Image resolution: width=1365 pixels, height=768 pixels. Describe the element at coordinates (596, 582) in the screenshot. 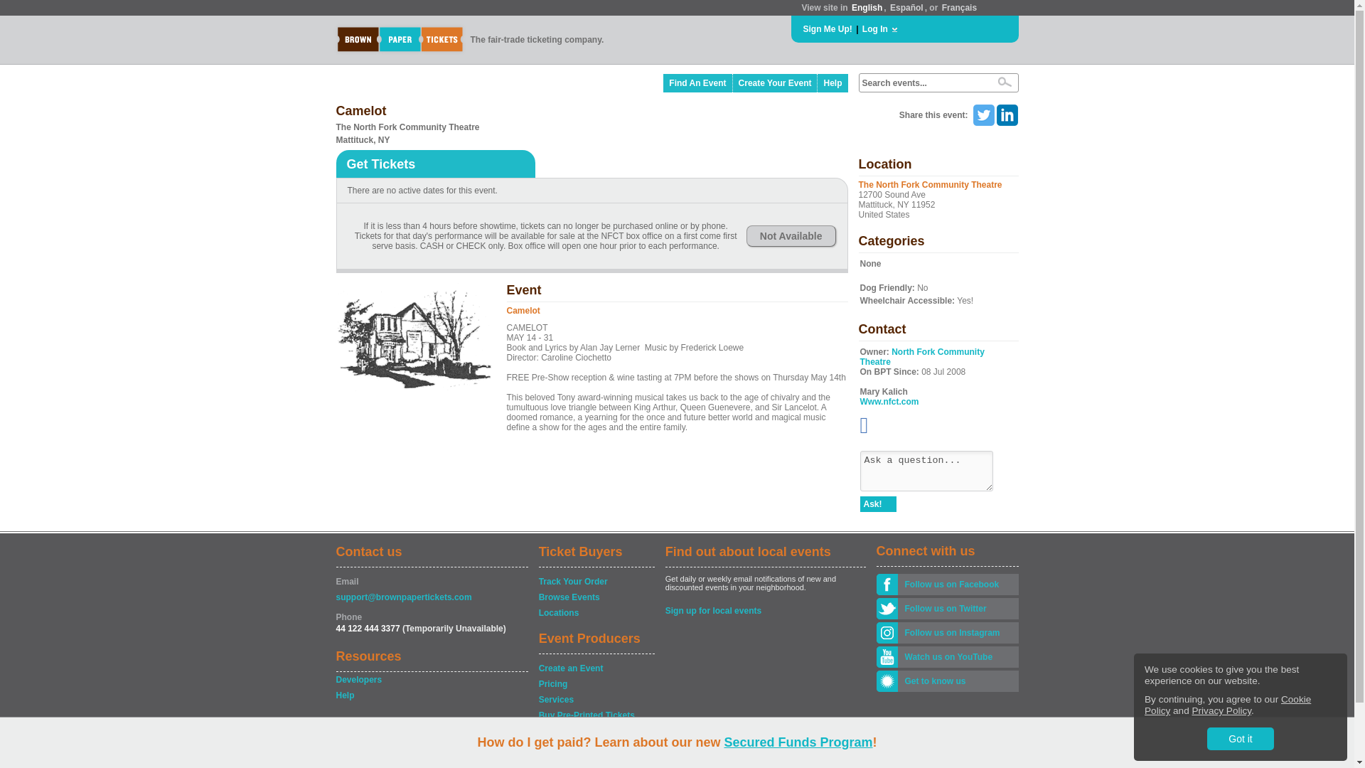

I see `Track Your Order` at that location.